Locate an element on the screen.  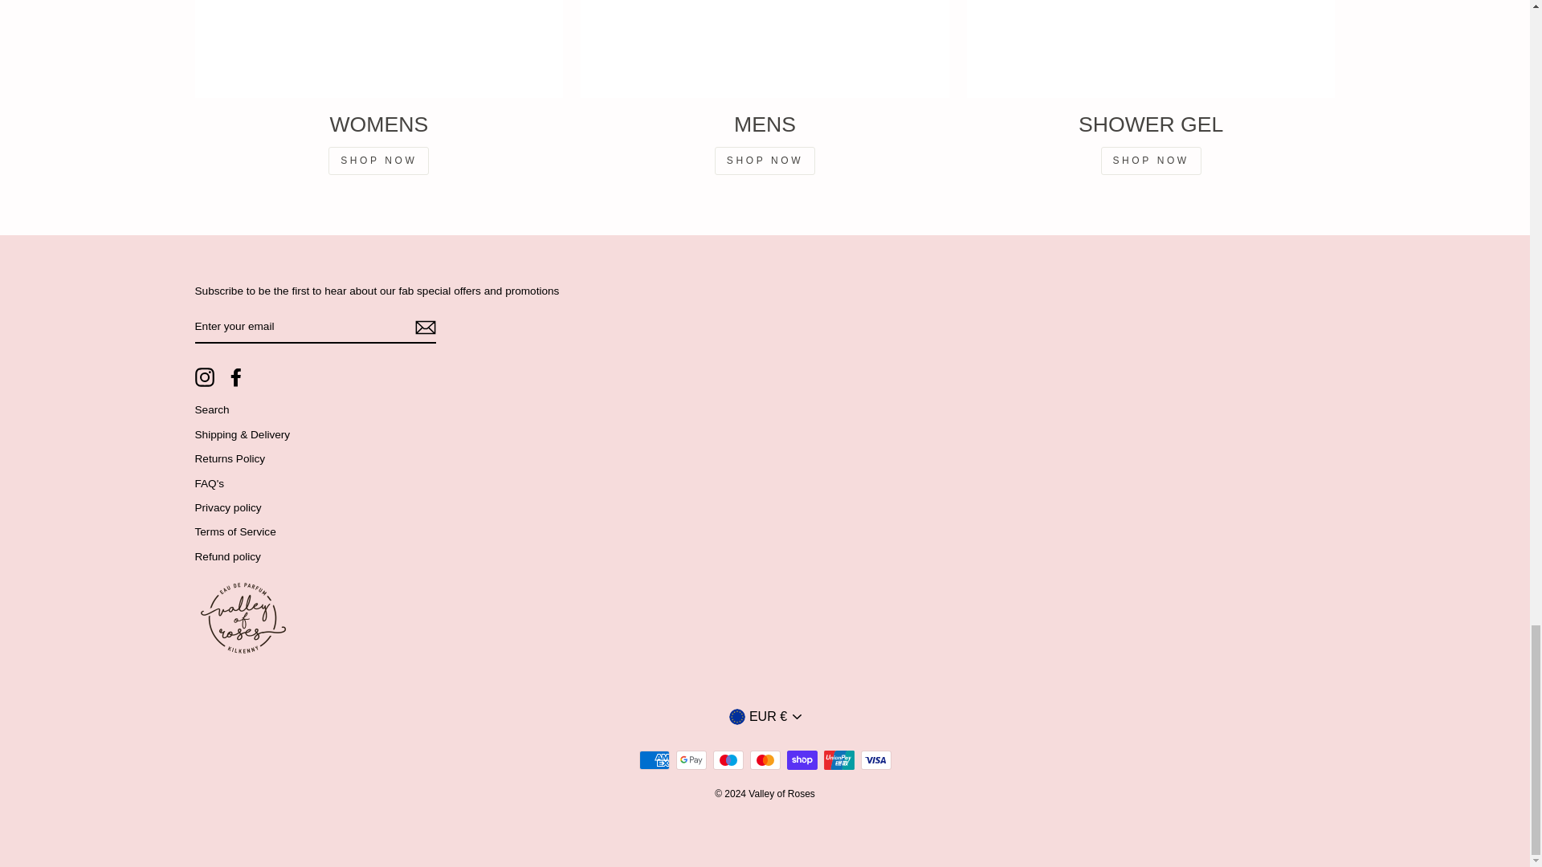
Valley of Roses on Facebook is located at coordinates (236, 377).